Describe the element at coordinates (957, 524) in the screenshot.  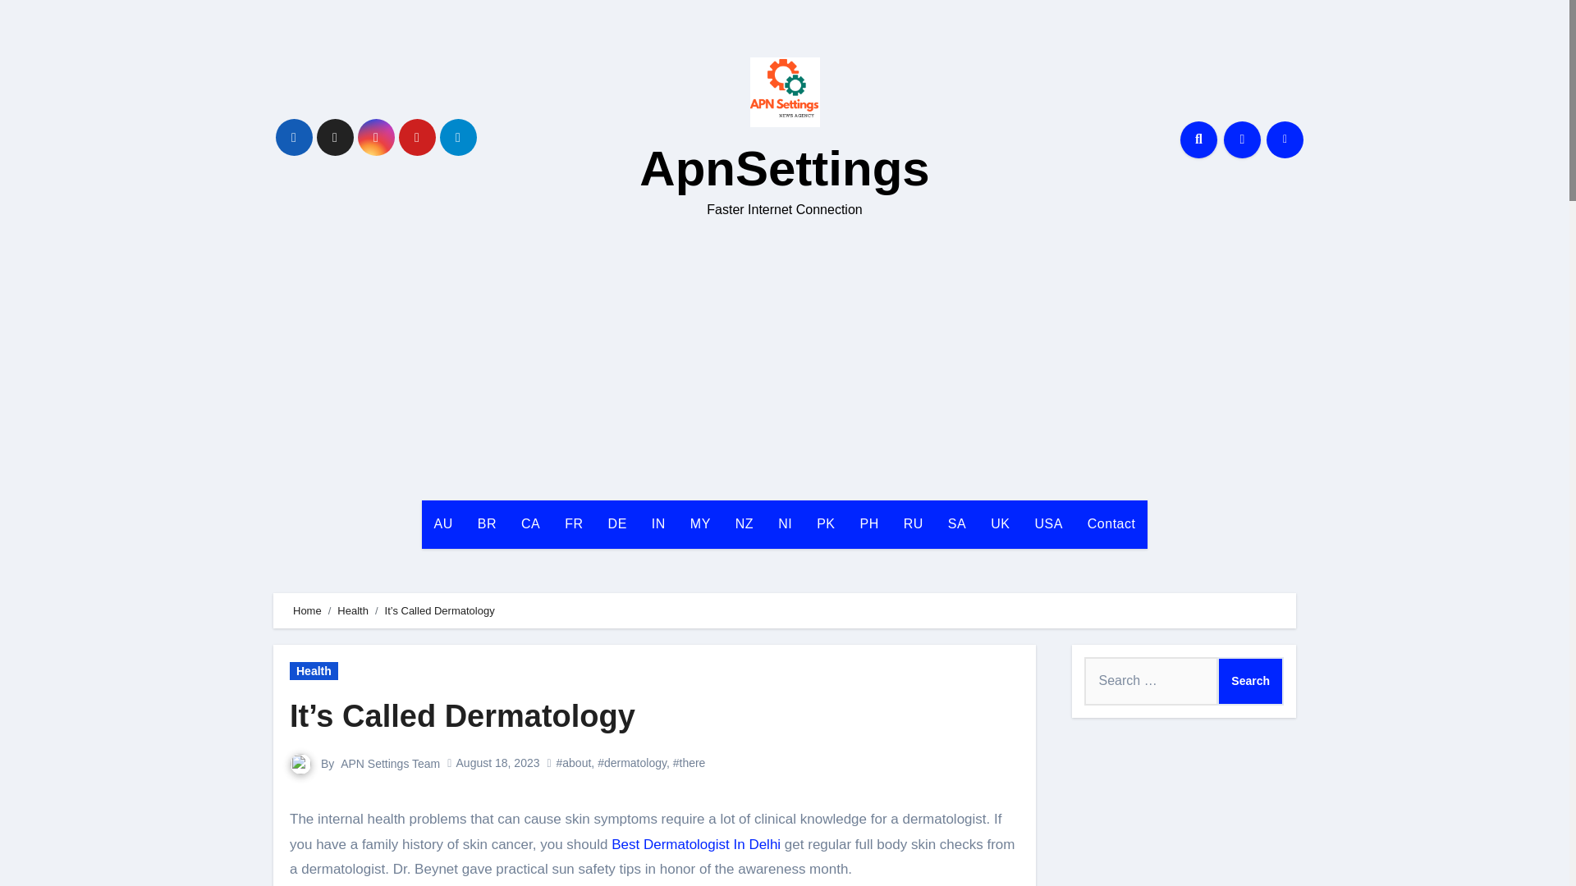
I see `SA` at that location.